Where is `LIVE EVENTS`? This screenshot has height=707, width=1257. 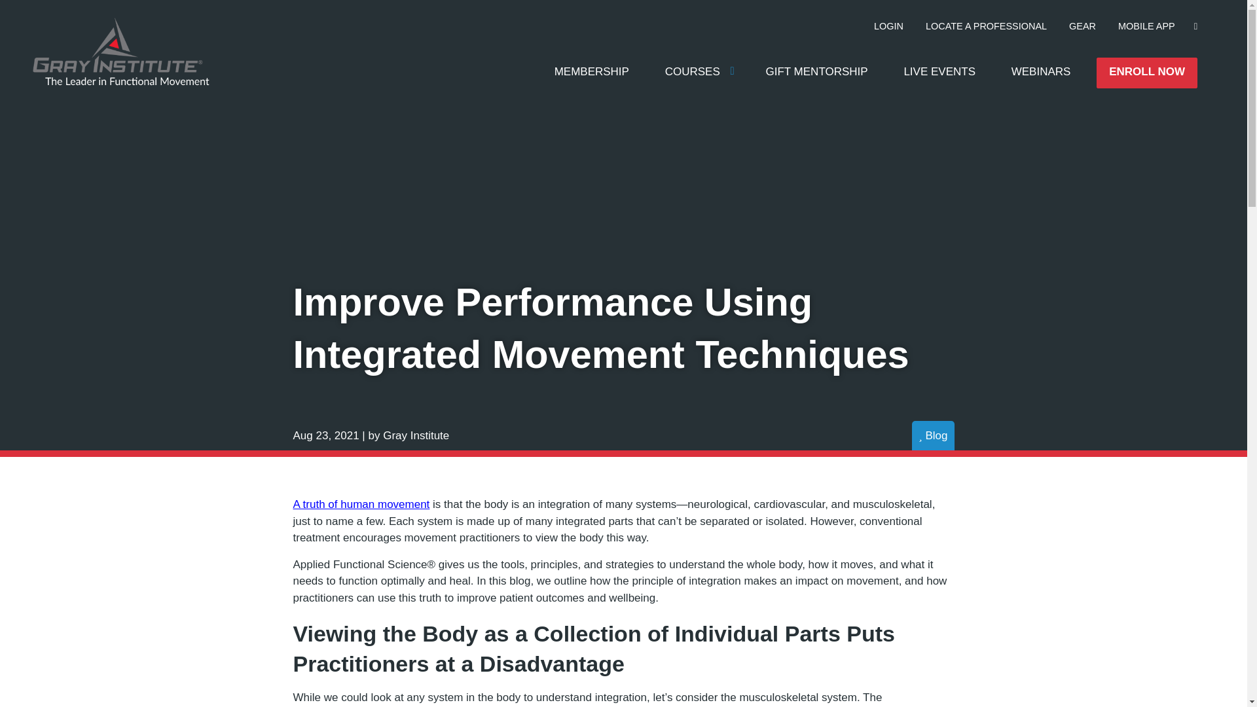
LIVE EVENTS is located at coordinates (939, 72).